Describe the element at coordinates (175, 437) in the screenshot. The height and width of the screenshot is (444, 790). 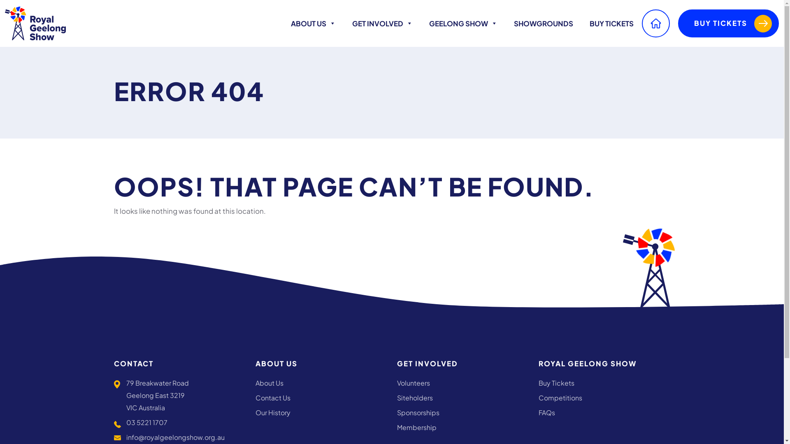
I see `info@royalgeelongshow.org.au` at that location.